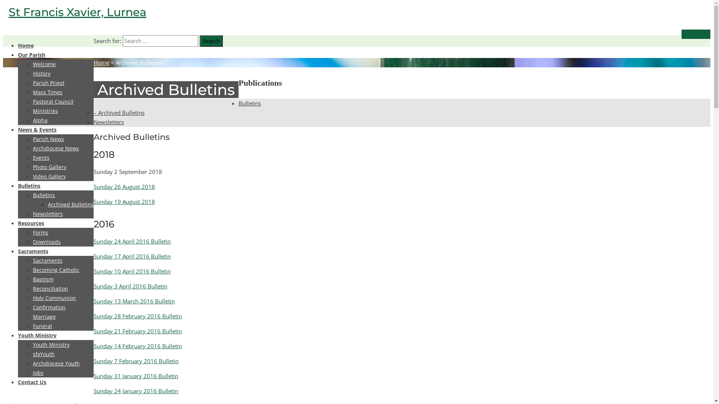 The image size is (719, 404). What do you see at coordinates (31, 55) in the screenshot?
I see `Our Parish` at bounding box center [31, 55].